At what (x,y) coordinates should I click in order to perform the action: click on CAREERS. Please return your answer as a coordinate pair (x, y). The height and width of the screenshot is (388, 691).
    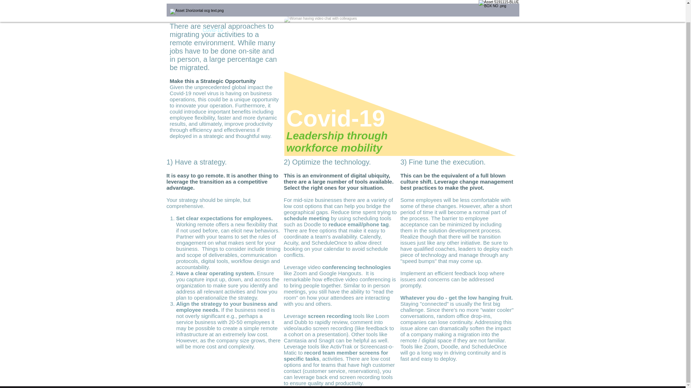
    Looking at the image, I should click on (420, 15).